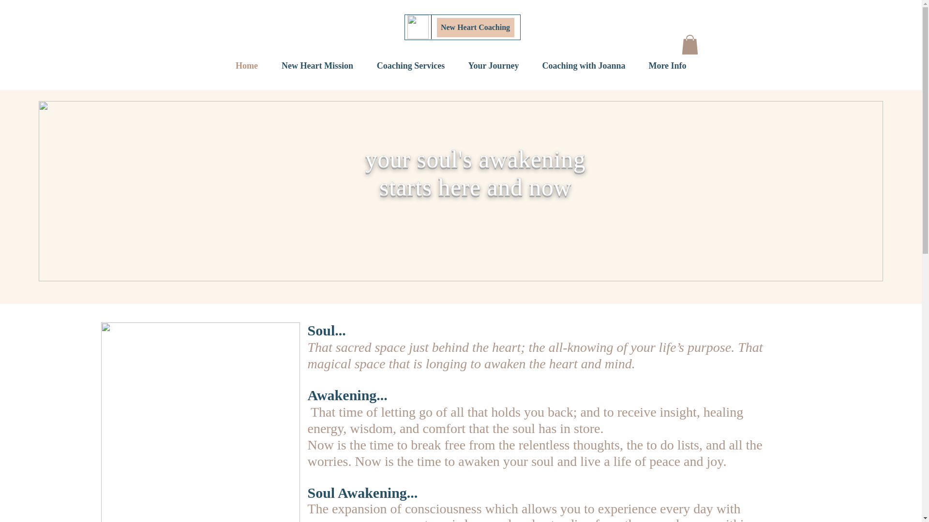  What do you see at coordinates (494, 66) in the screenshot?
I see `Your Journey` at bounding box center [494, 66].